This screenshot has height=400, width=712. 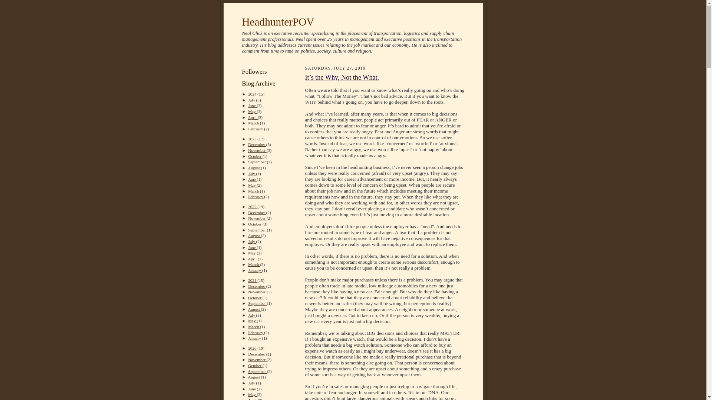 I want to click on June, so click(x=252, y=105).